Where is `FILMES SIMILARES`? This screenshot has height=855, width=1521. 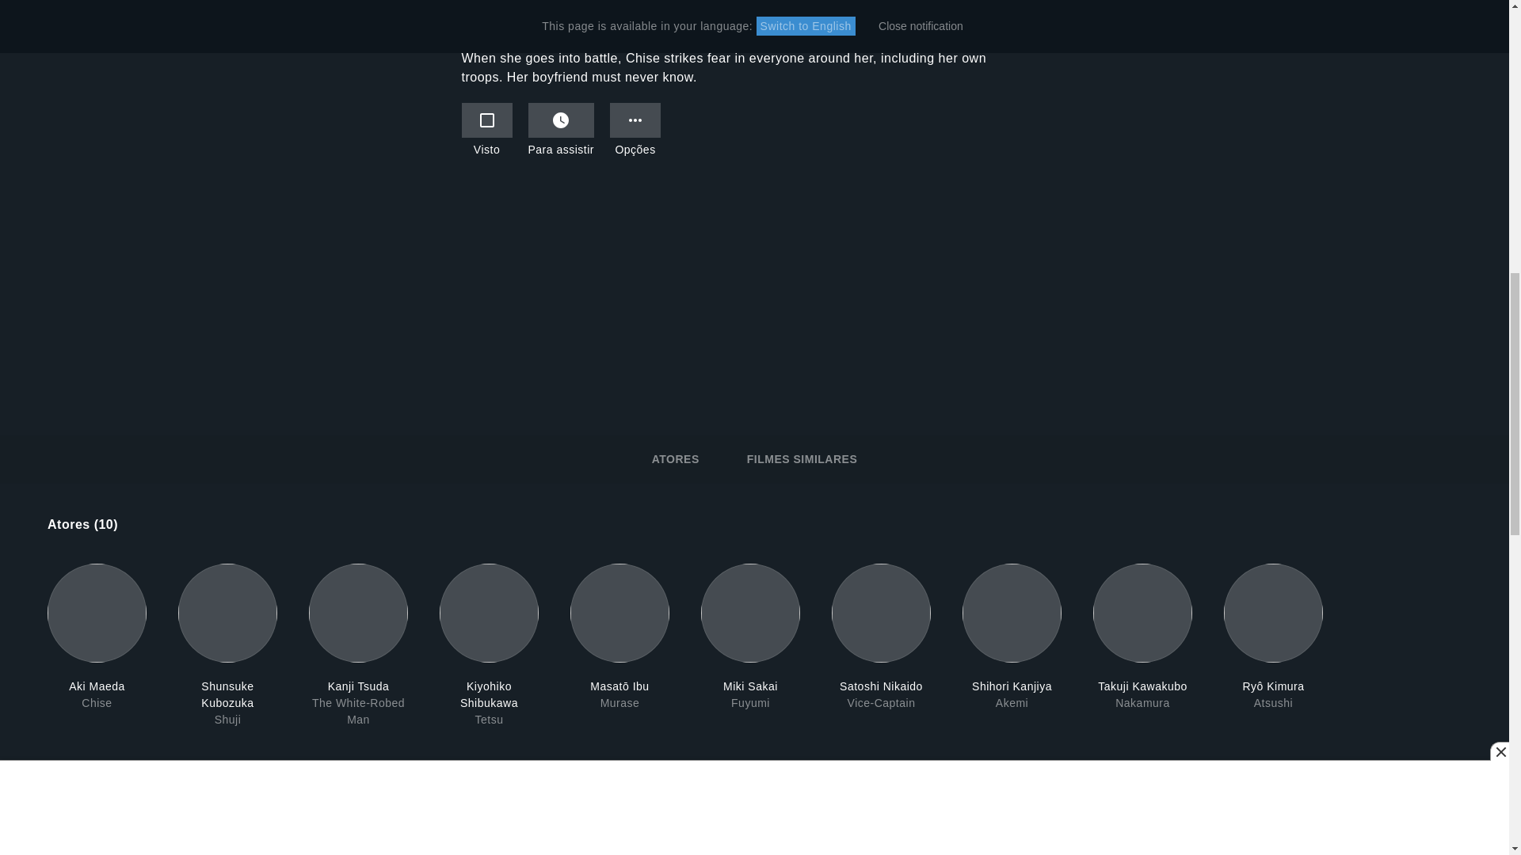
FILMES SIMILARES is located at coordinates (802, 459).